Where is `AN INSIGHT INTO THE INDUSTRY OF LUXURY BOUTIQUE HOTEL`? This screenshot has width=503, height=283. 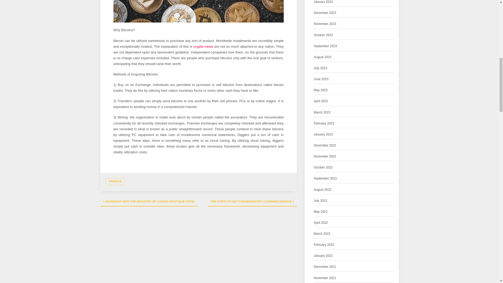 AN INSIGHT INTO THE INDUSTRY OF LUXURY BOUTIQUE HOTEL is located at coordinates (149, 202).